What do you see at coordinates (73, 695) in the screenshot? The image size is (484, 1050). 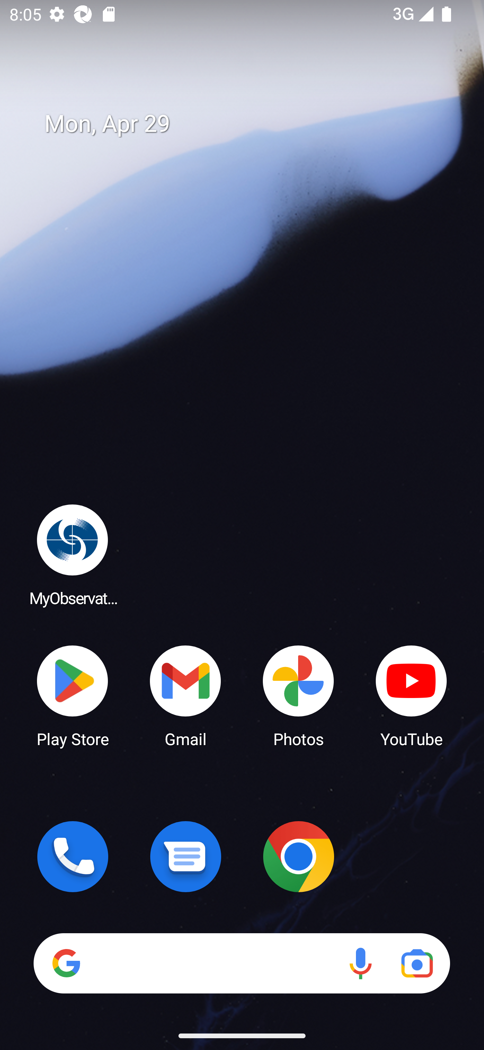 I see `Play Store` at bounding box center [73, 695].